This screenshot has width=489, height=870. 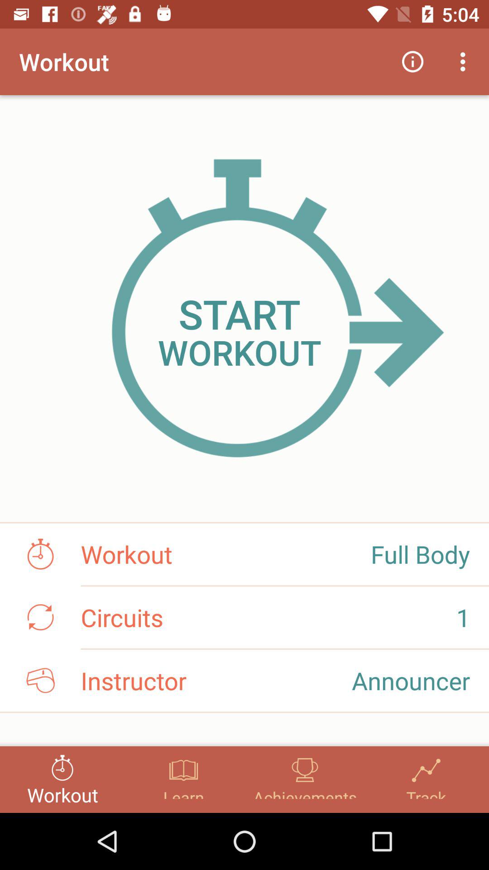 What do you see at coordinates (413, 62) in the screenshot?
I see `choose icon to the right of the workout` at bounding box center [413, 62].